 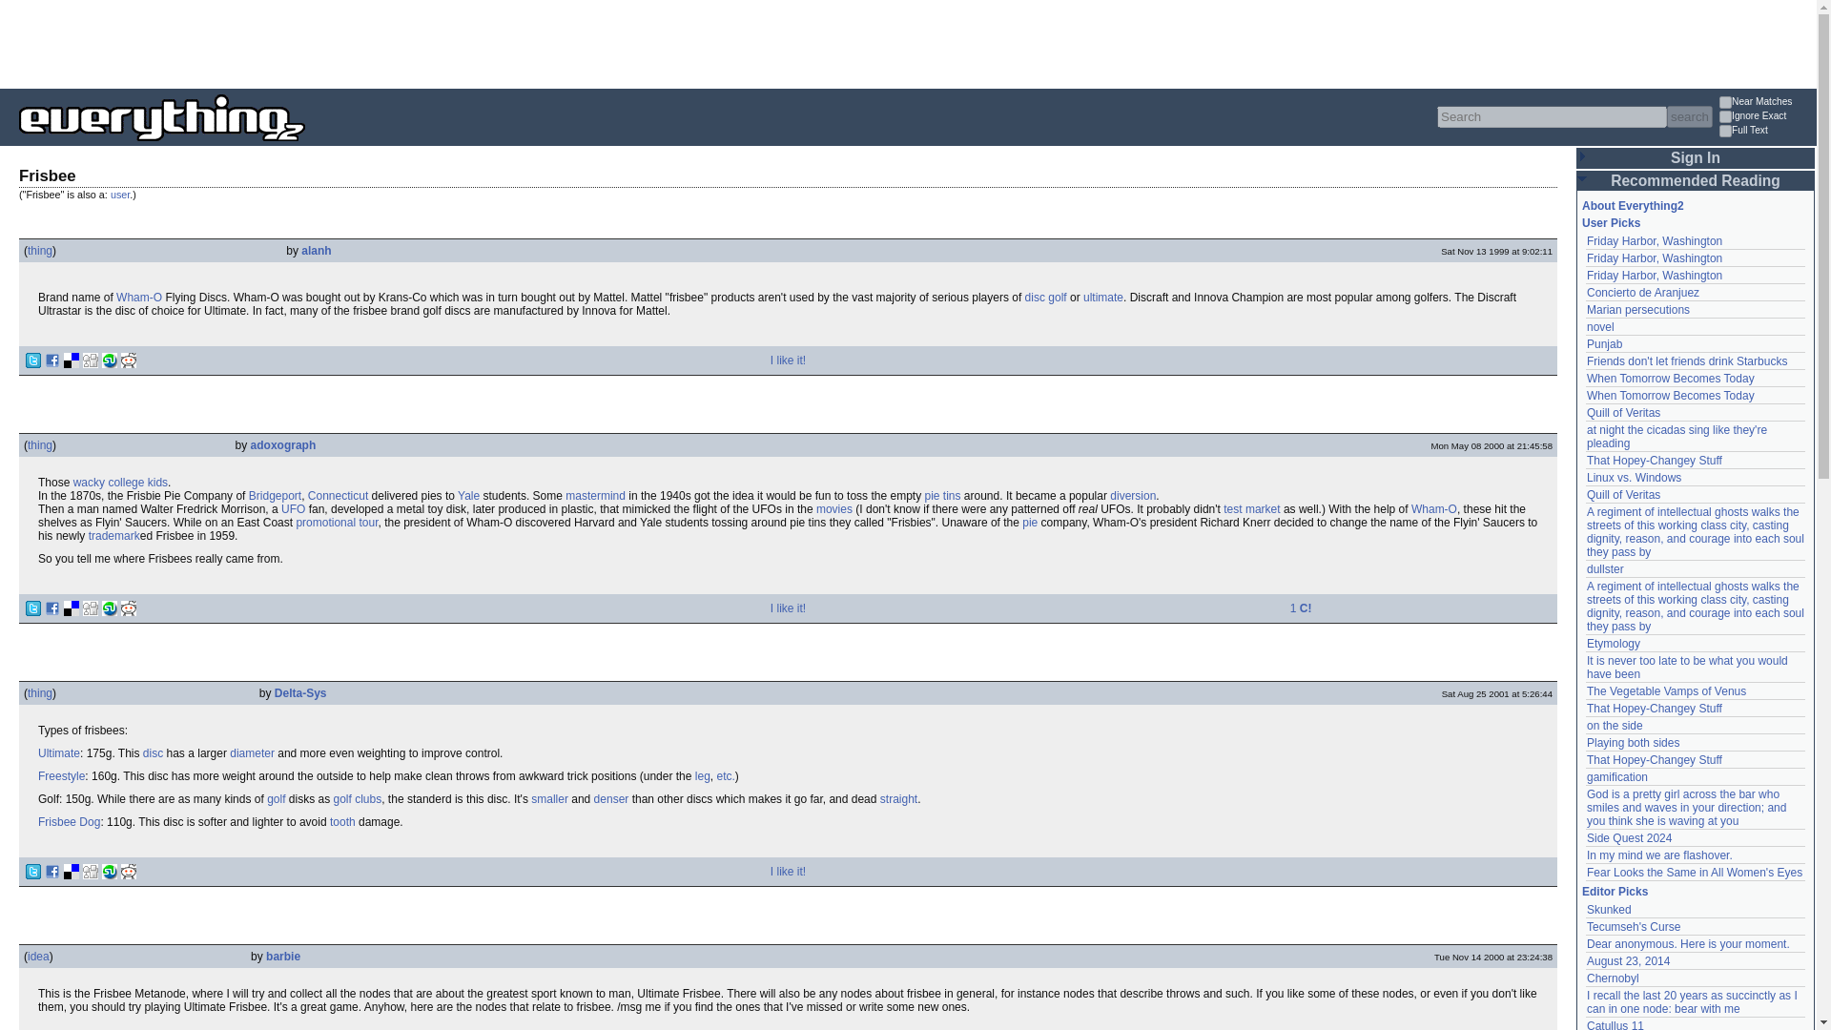 I want to click on Wham-O, so click(x=139, y=297).